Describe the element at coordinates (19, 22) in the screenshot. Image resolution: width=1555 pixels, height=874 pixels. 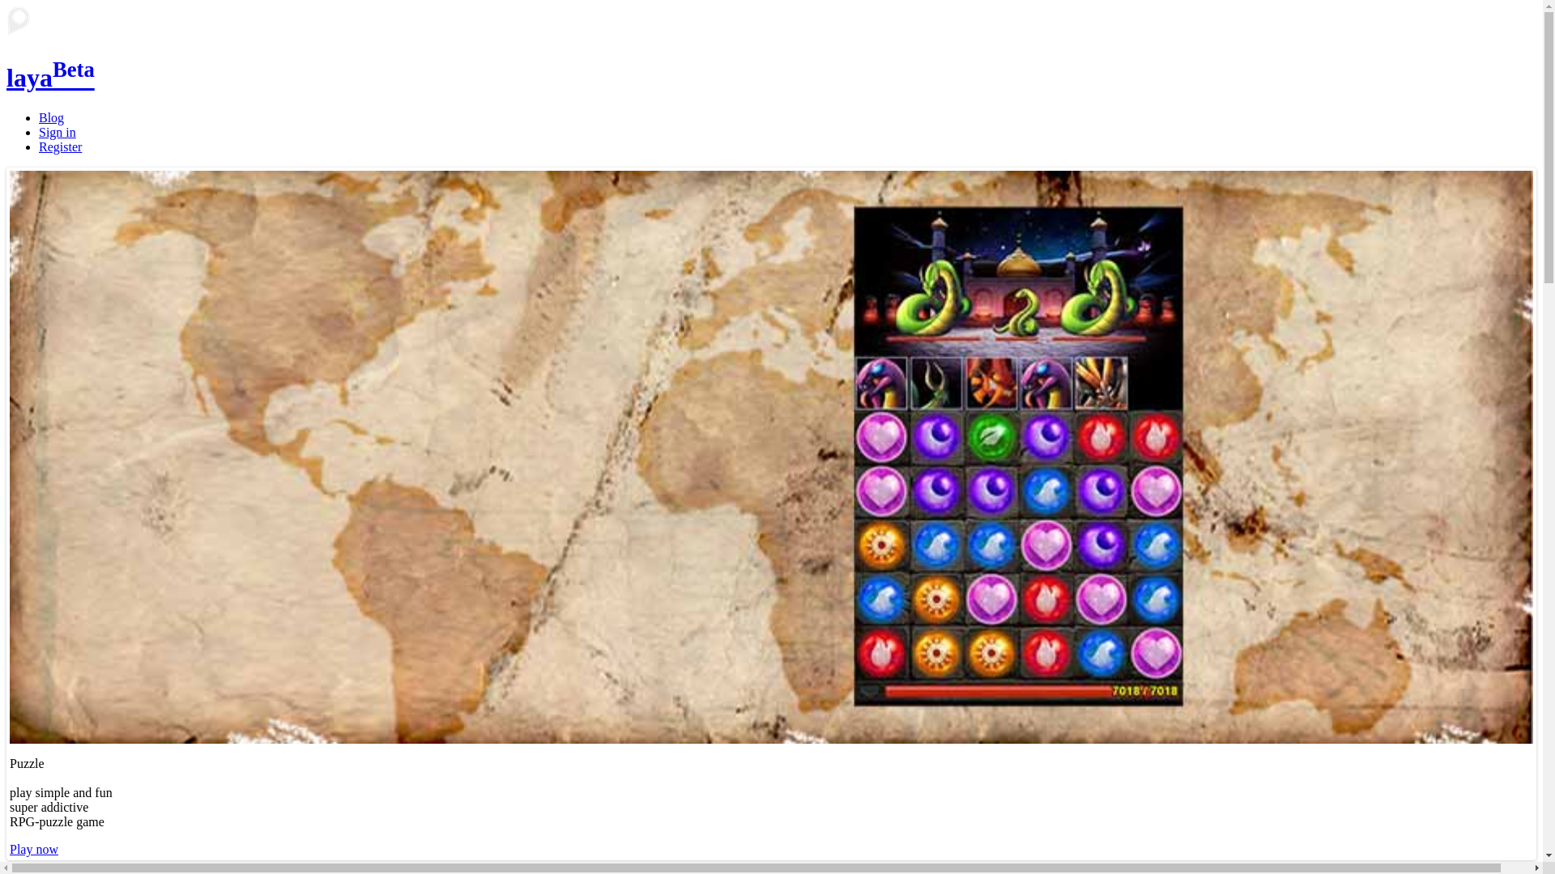
I see `Playa Home` at that location.